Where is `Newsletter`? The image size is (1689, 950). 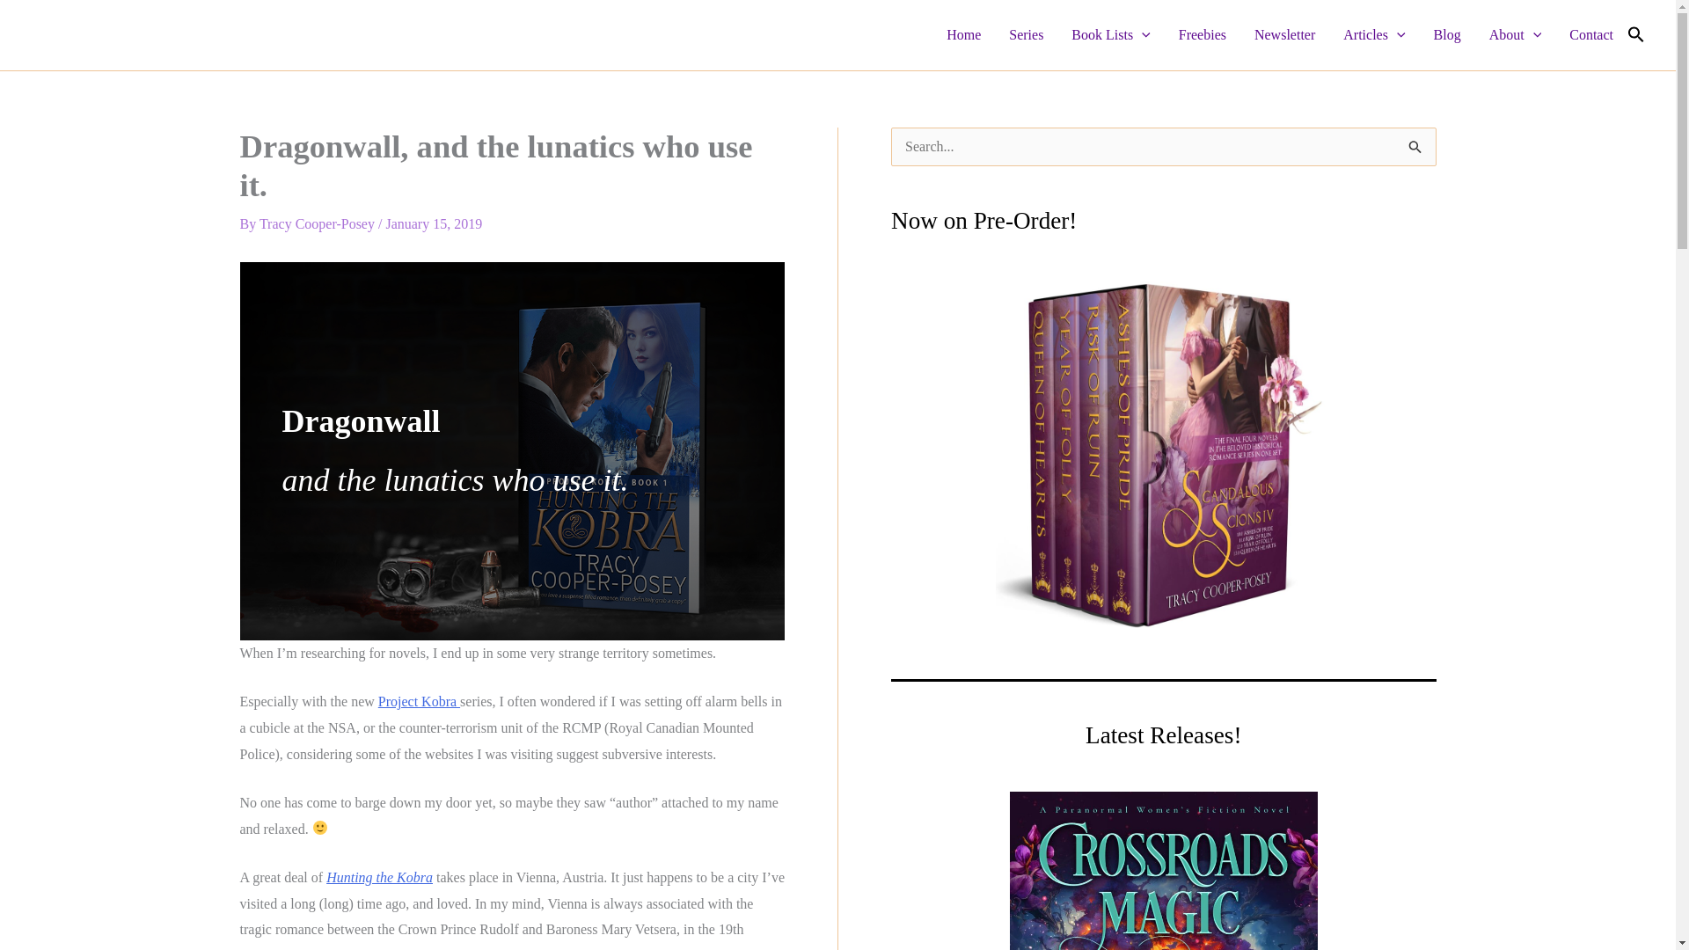
Newsletter is located at coordinates (1284, 35).